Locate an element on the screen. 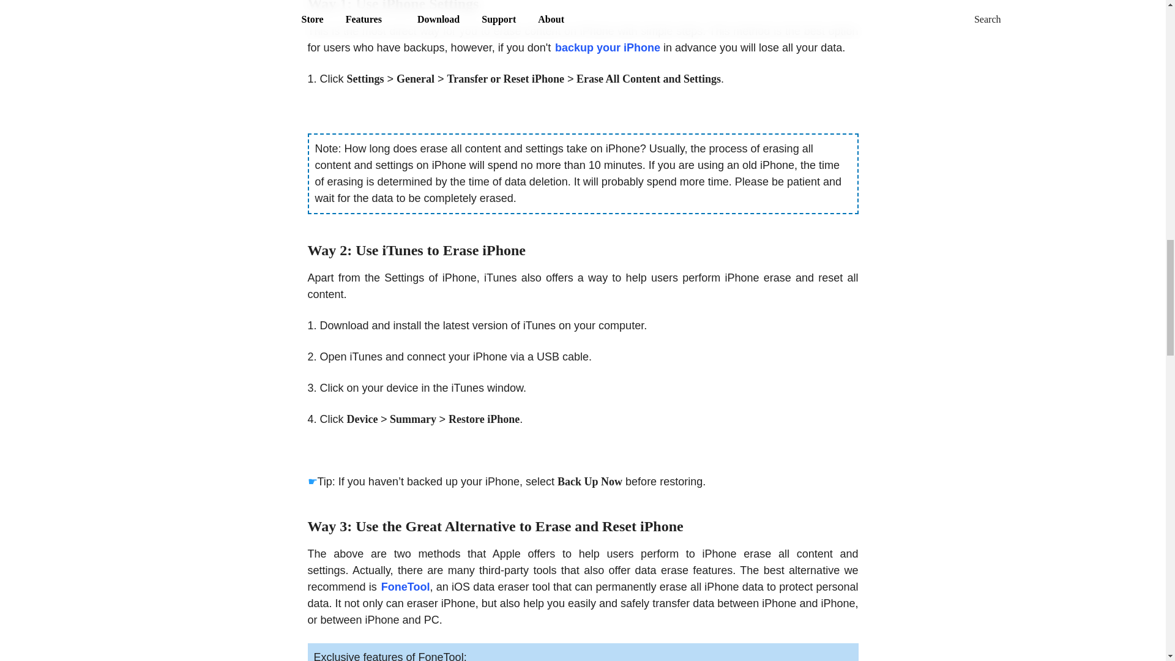 The image size is (1175, 661). backup your iPhone is located at coordinates (607, 48).